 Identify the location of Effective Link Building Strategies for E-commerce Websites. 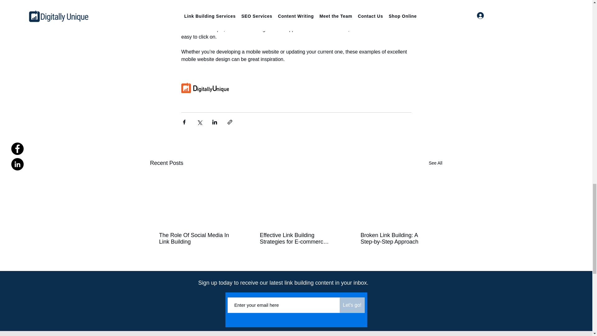
(296, 239).